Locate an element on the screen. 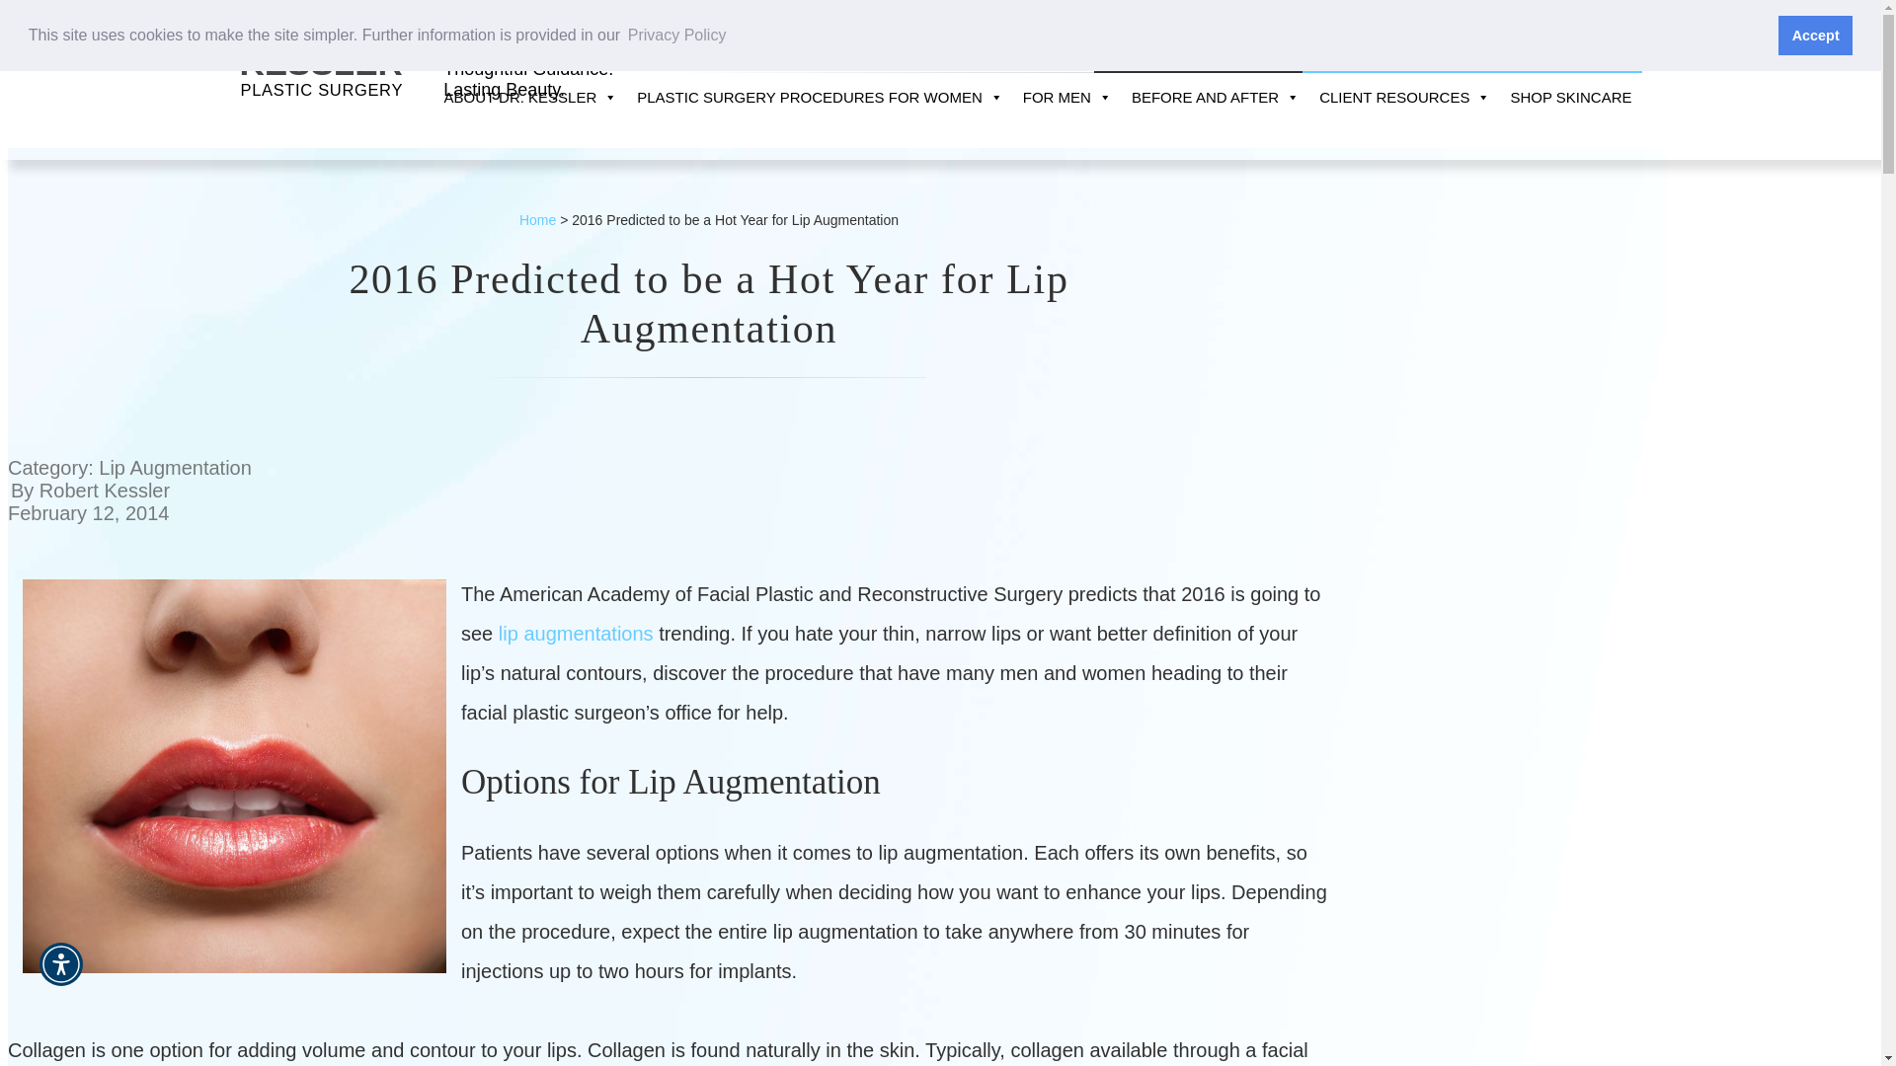 The image size is (1896, 1066). lip augmentation is located at coordinates (61, 963).